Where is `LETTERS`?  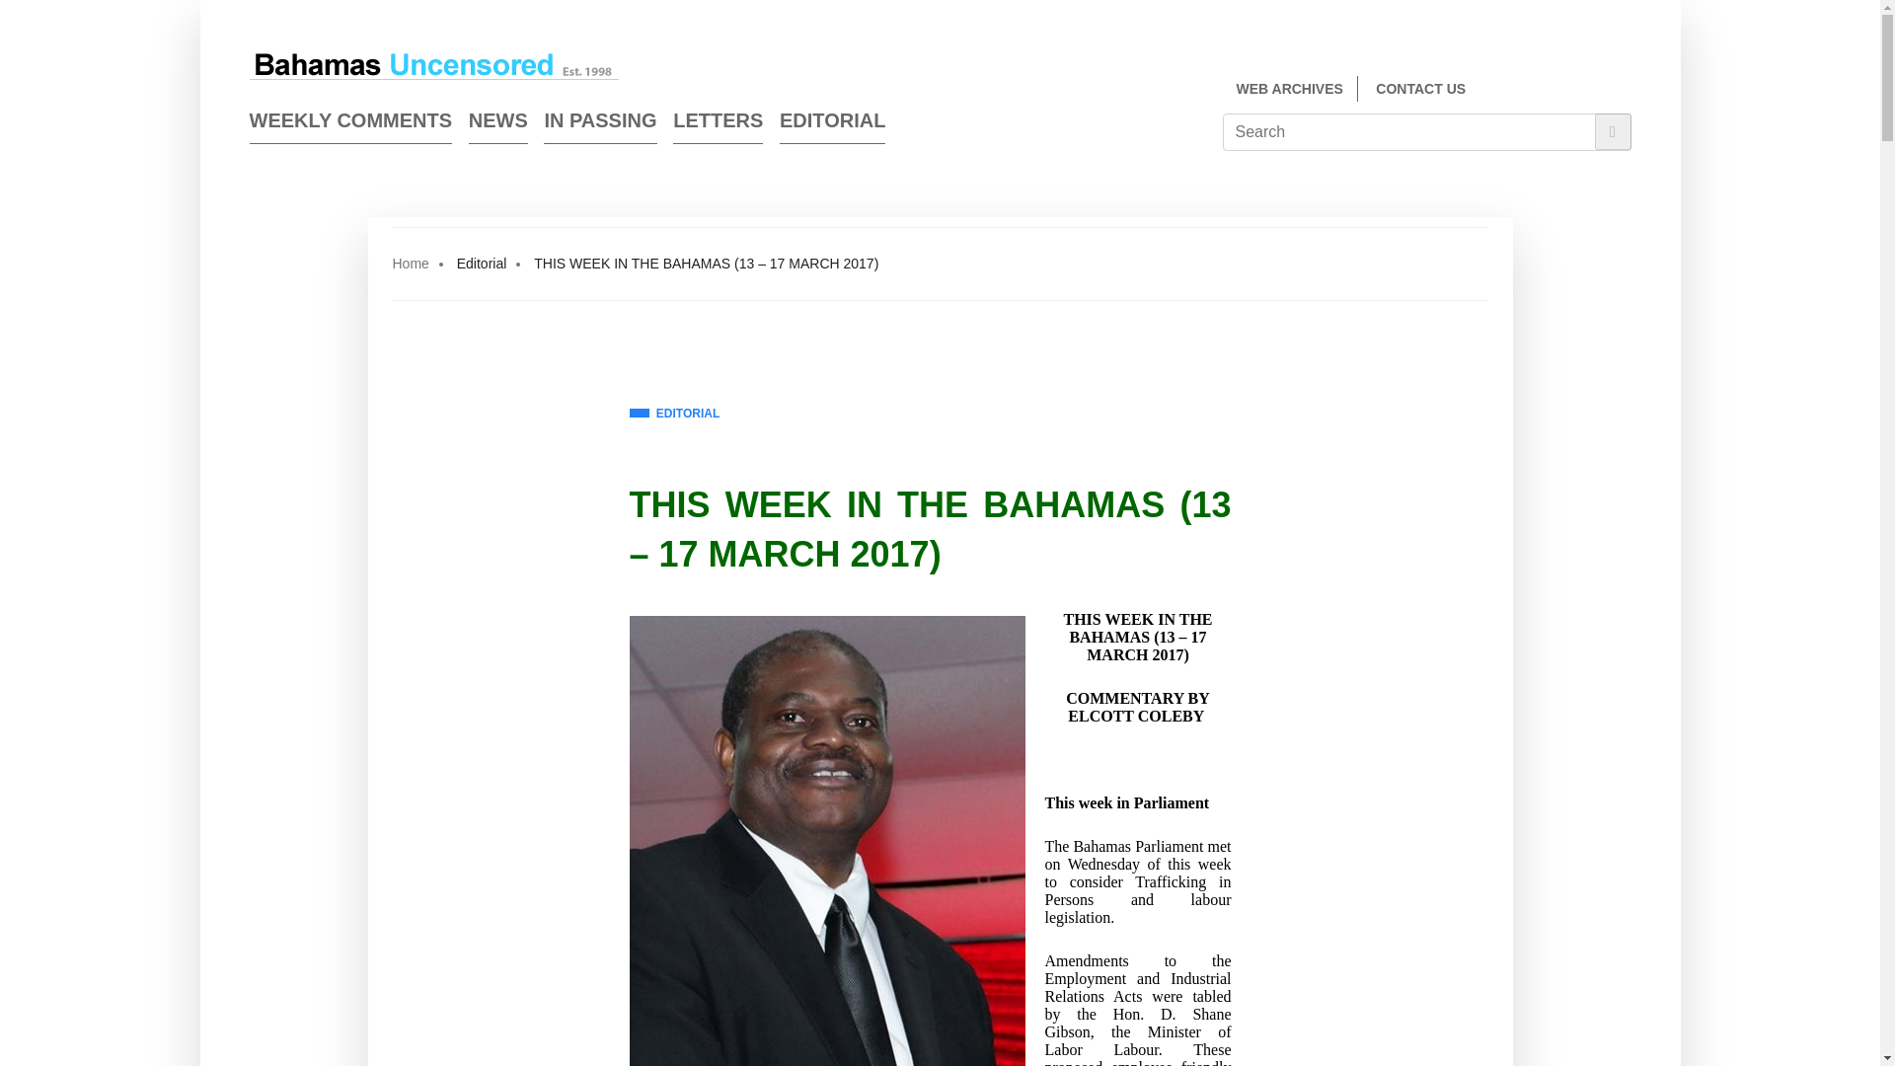 LETTERS is located at coordinates (718, 124).